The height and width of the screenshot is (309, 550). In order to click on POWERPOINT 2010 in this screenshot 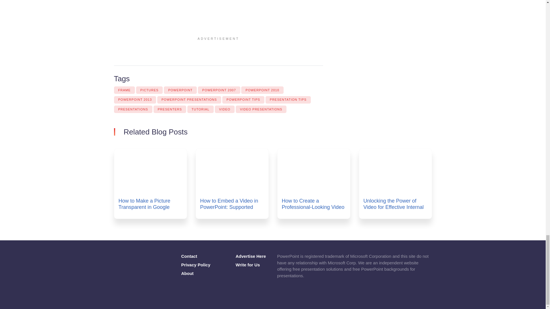, I will do `click(262, 90)`.